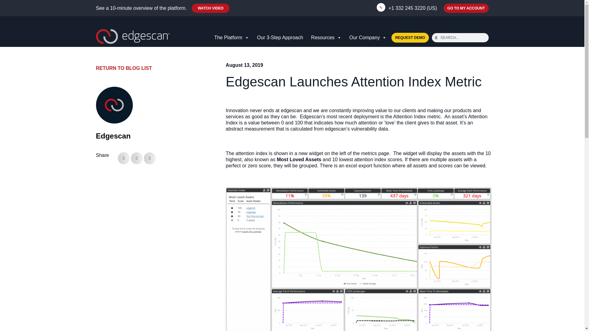 The height and width of the screenshot is (331, 589). I want to click on Our Company, so click(369, 37).